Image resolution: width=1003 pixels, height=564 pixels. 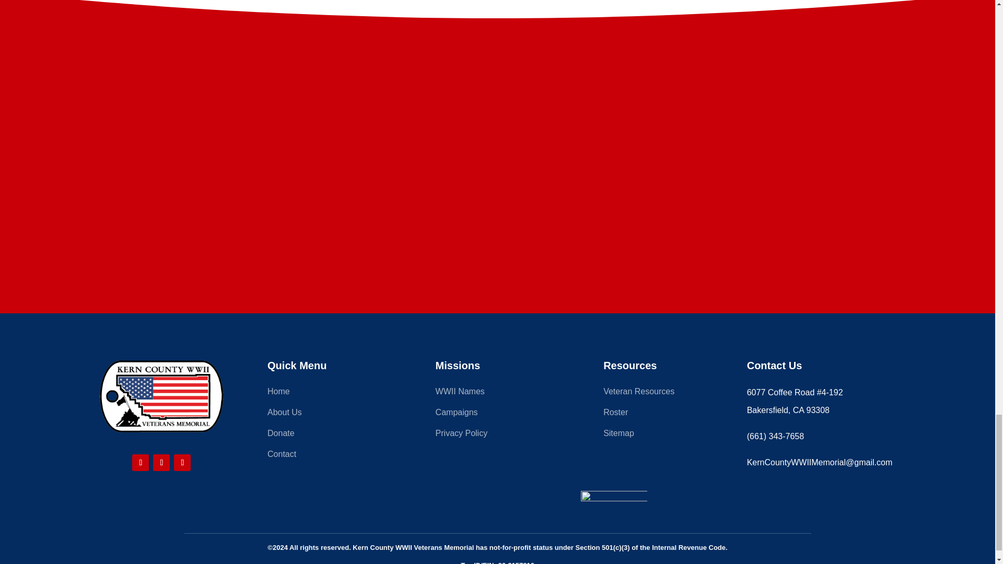 I want to click on About Us, so click(x=330, y=415).